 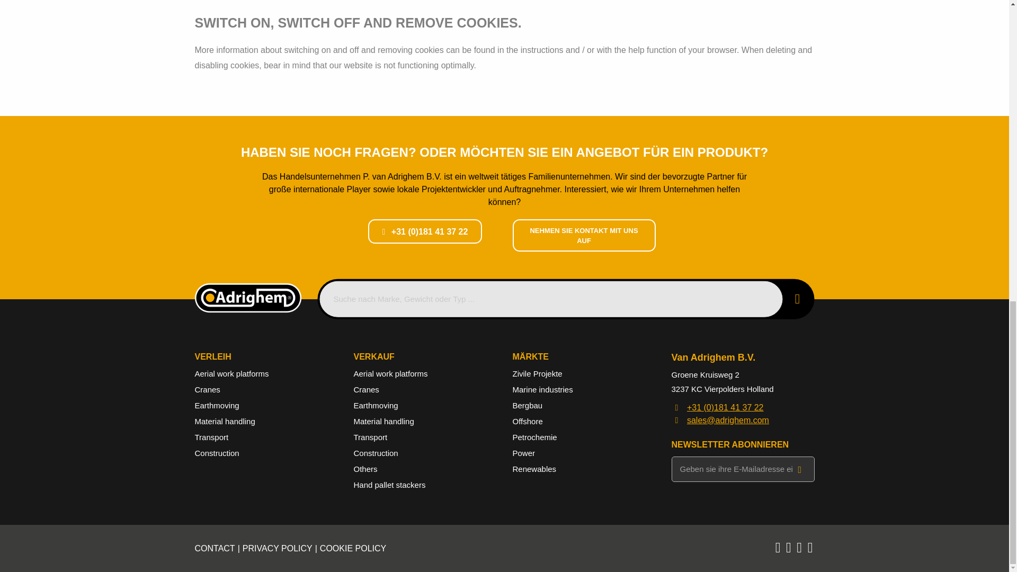 What do you see at coordinates (584, 235) in the screenshot?
I see `NEHMEN SIE KONTAKT MIT UNS AUF` at bounding box center [584, 235].